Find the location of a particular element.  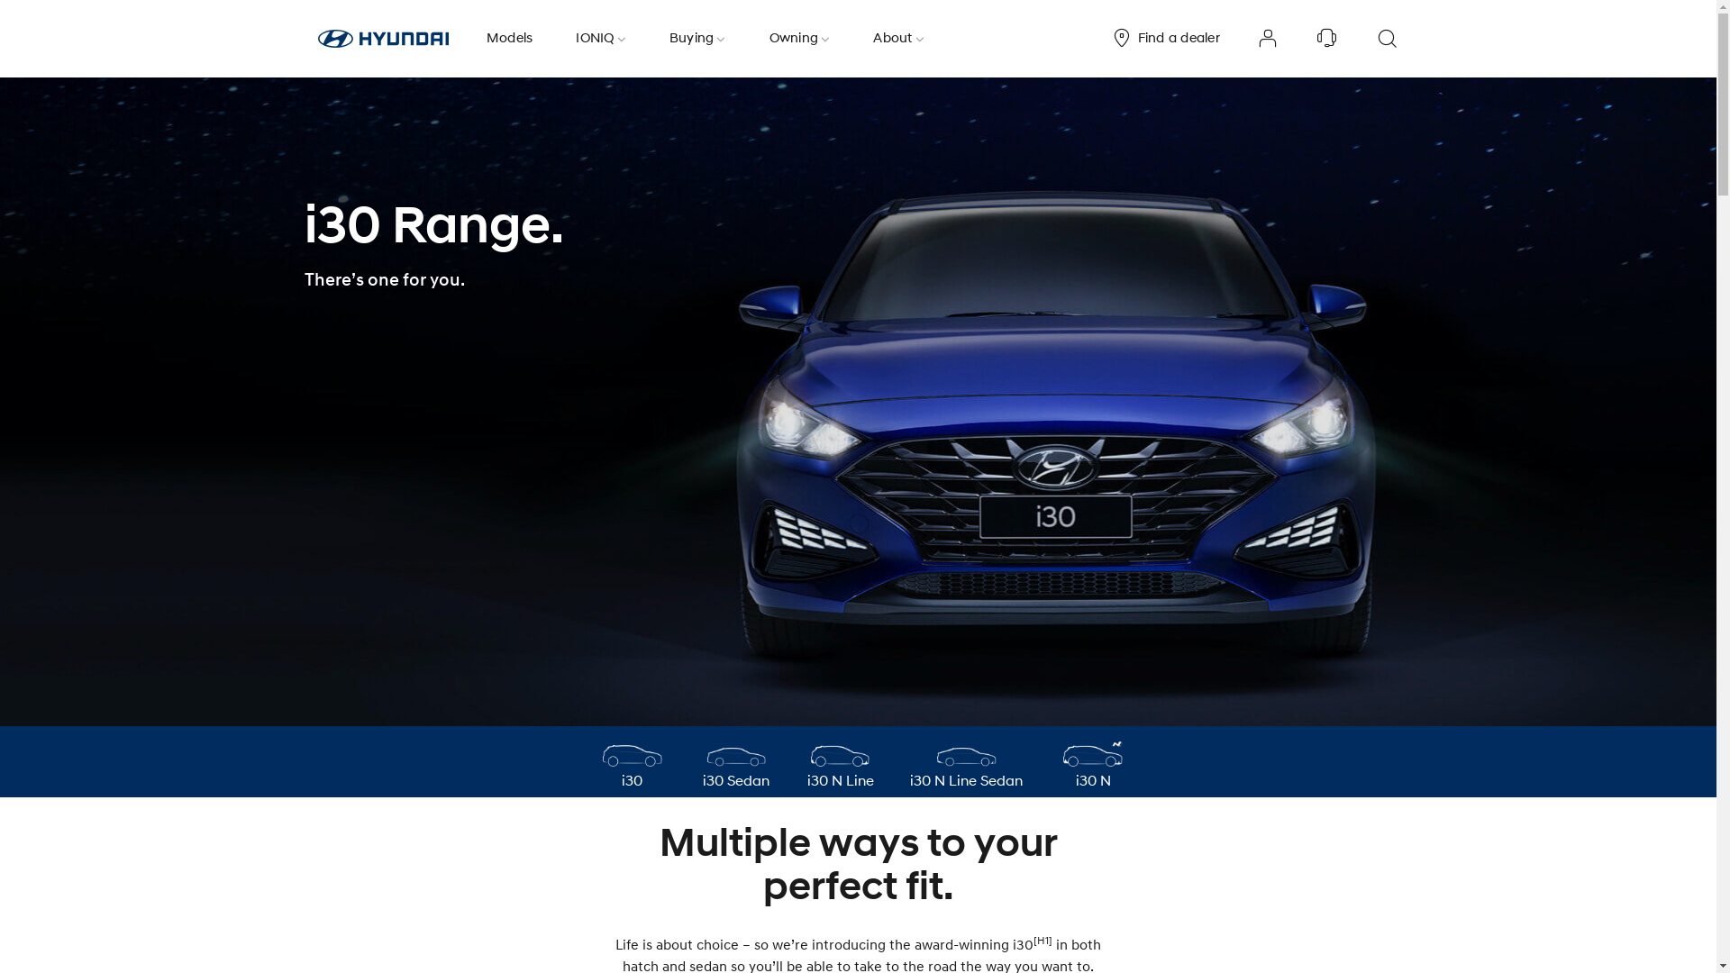

i30 N Line Sedan is located at coordinates (966, 759).